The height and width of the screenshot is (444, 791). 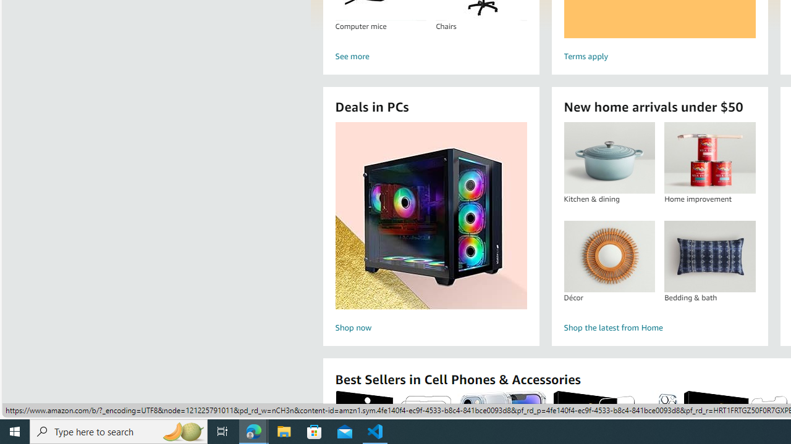 I want to click on Deals in PCs, so click(x=431, y=216).